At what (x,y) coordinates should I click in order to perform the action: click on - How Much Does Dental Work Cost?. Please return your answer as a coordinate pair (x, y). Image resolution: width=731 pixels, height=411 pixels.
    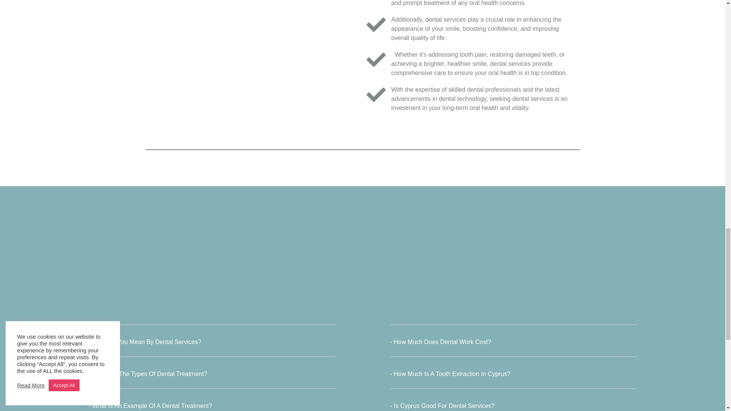
    Looking at the image, I should click on (440, 342).